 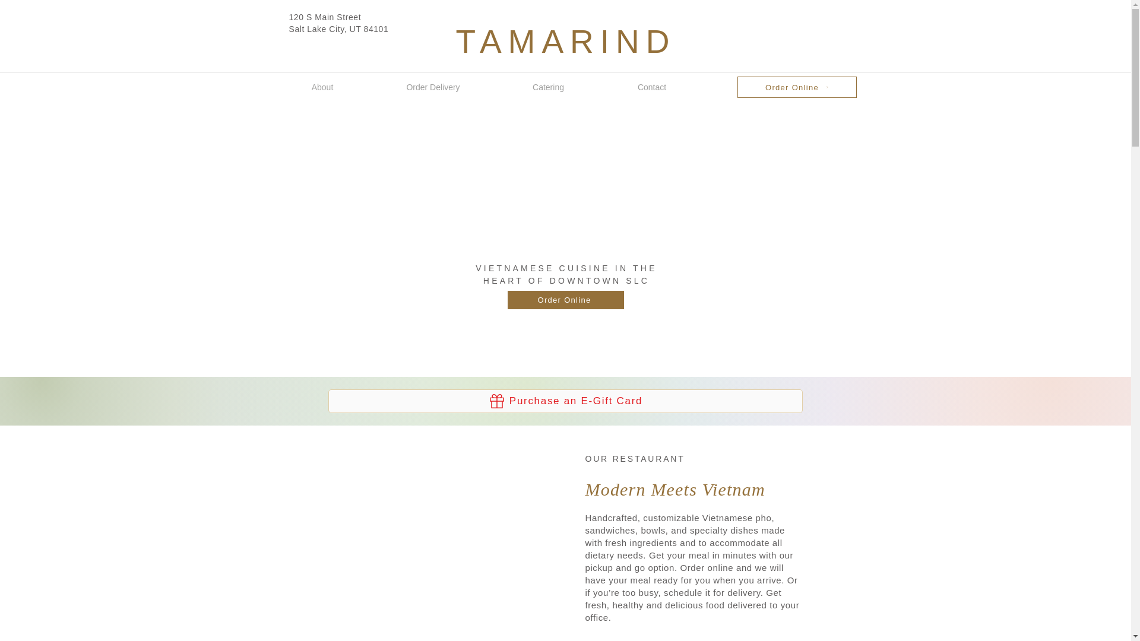 What do you see at coordinates (565, 42) in the screenshot?
I see `TAMARIND` at bounding box center [565, 42].